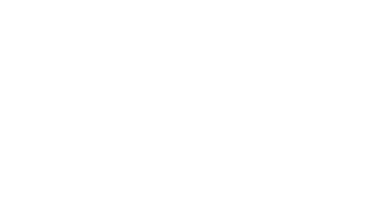 The height and width of the screenshot is (207, 369). I want to click on Print, so click(170, 59).